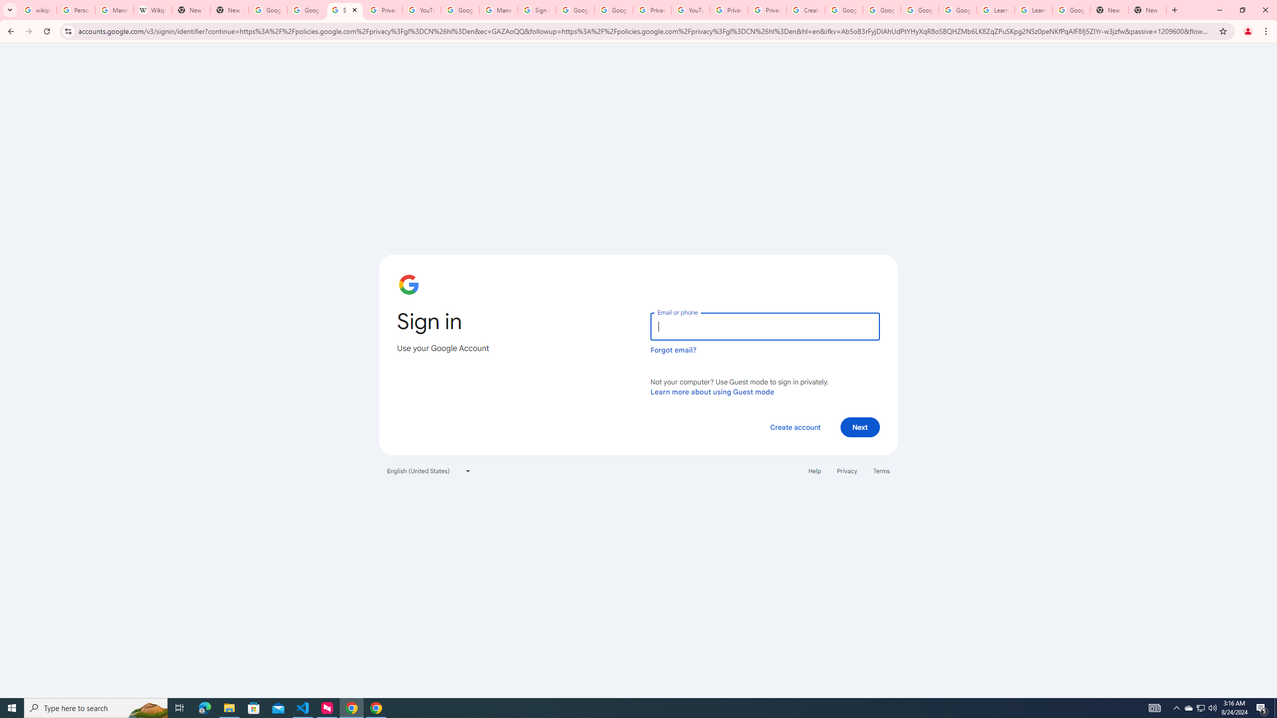  Describe the element at coordinates (537, 10) in the screenshot. I see `Sign in - Google Accounts` at that location.